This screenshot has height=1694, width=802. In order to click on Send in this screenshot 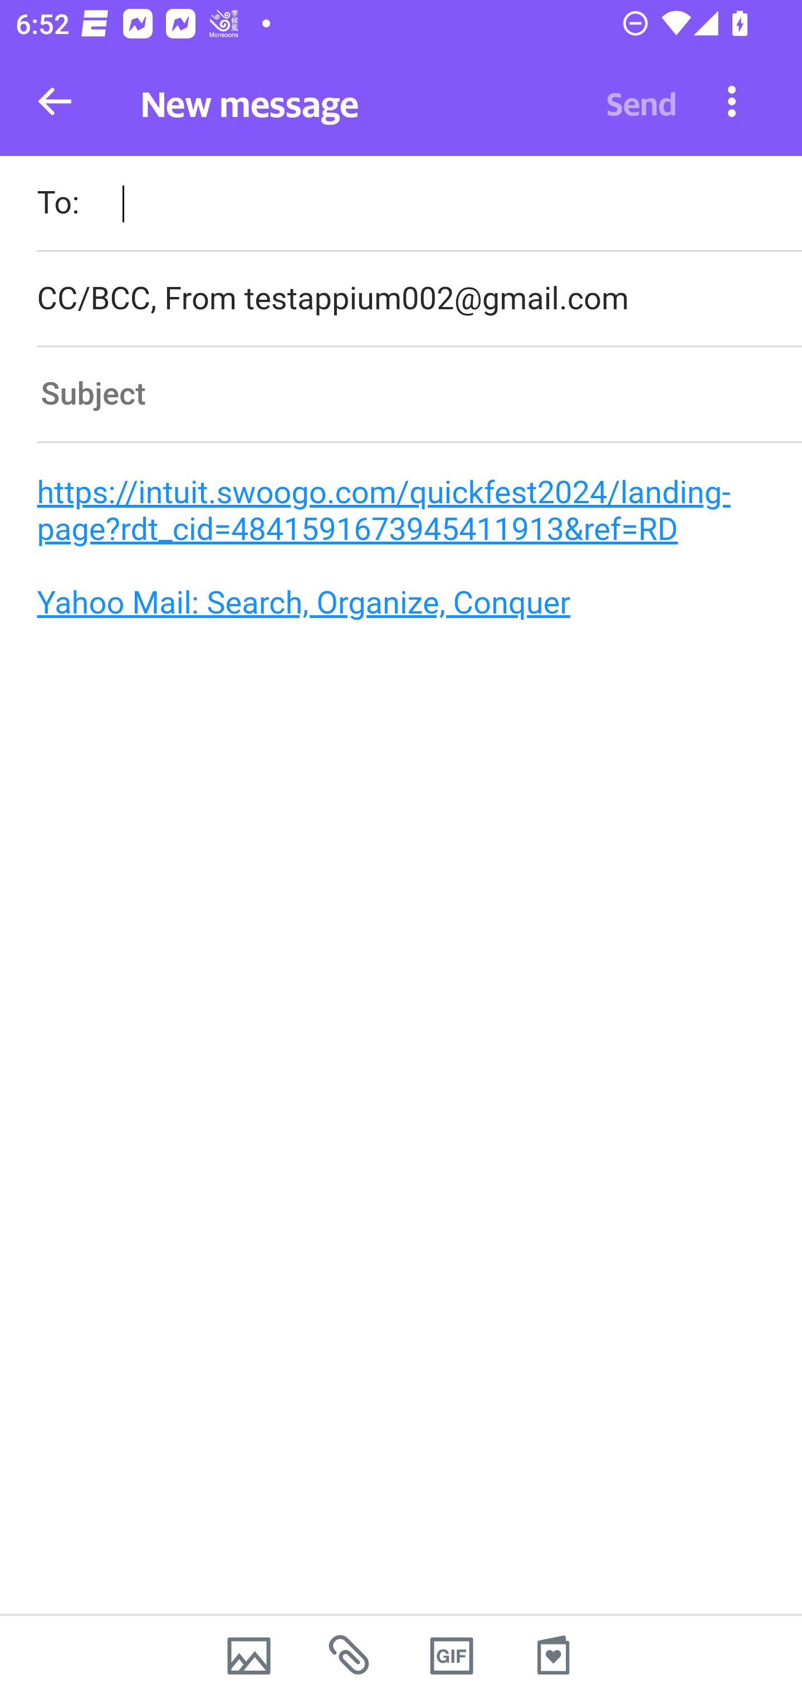, I will do `click(642, 101)`.